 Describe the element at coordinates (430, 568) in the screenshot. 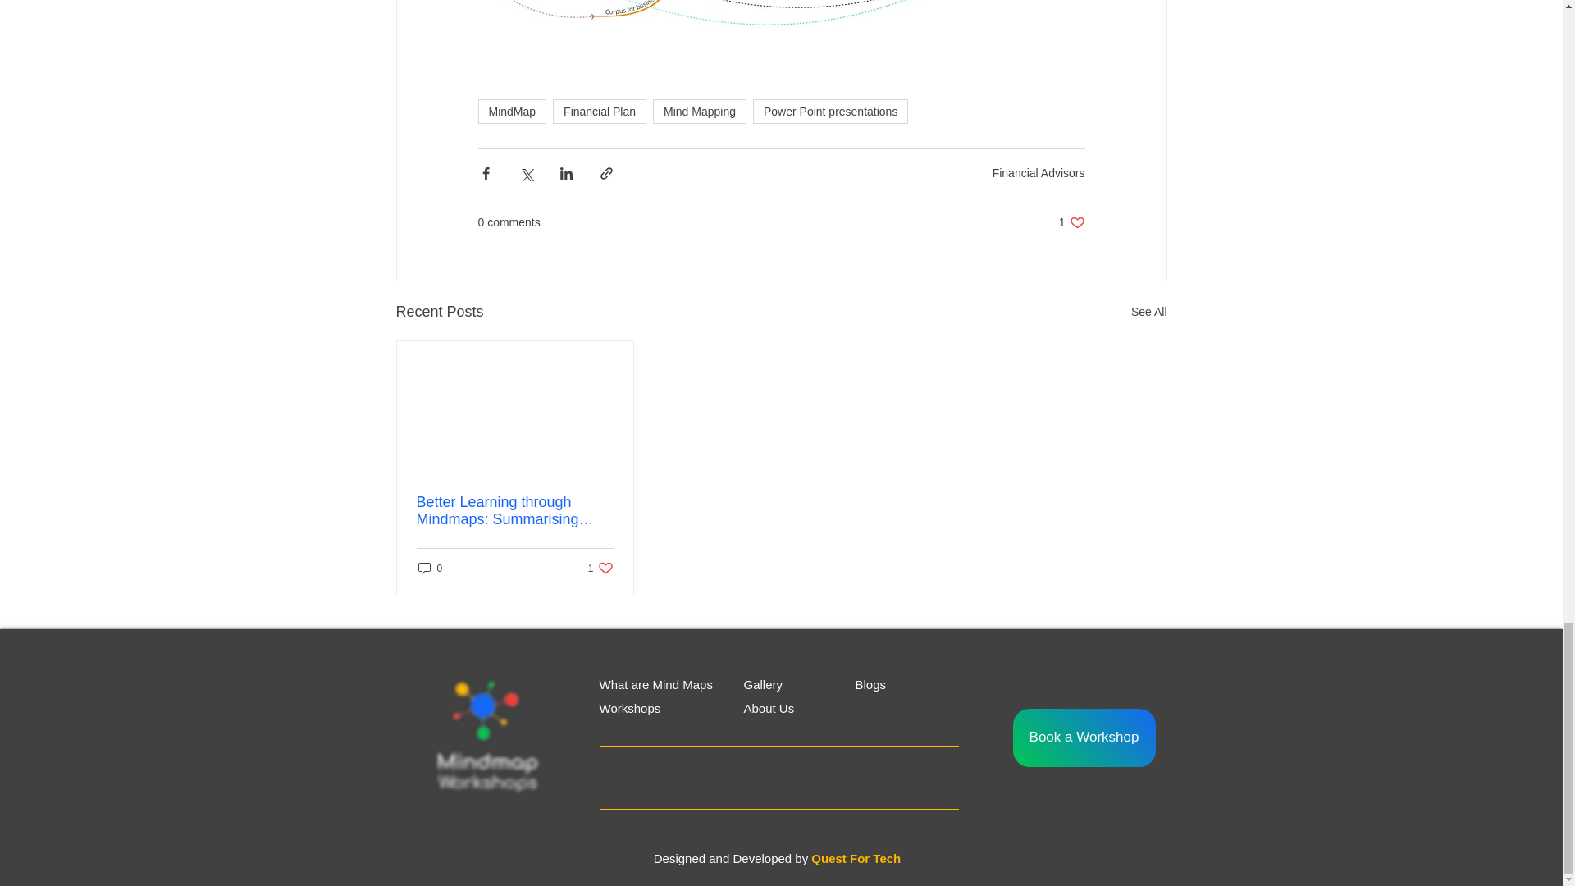

I see `Mind Mapping` at that location.